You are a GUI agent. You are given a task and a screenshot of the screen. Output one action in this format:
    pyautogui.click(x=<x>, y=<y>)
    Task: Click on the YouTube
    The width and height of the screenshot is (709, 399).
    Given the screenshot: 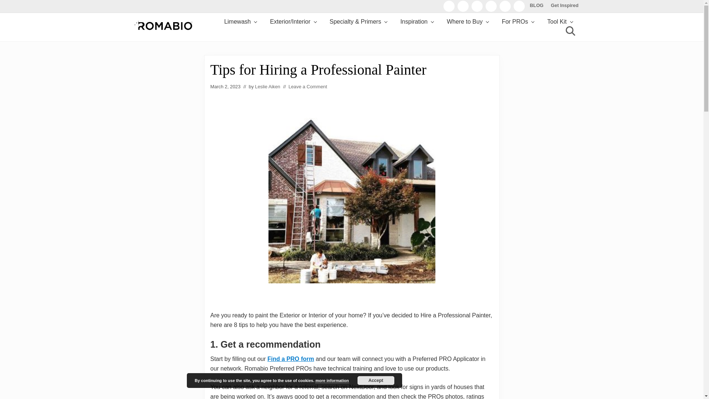 What is the action you would take?
    pyautogui.click(x=519, y=6)
    